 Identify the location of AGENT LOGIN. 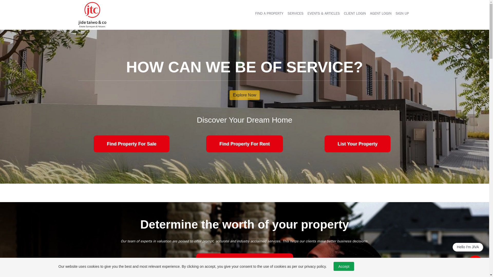
(381, 13).